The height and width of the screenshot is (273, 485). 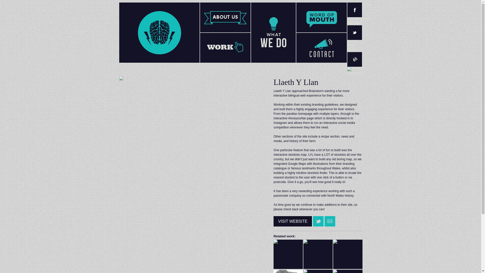 What do you see at coordinates (348, 254) in the screenshot?
I see `Llaeth Y Llan` at bounding box center [348, 254].